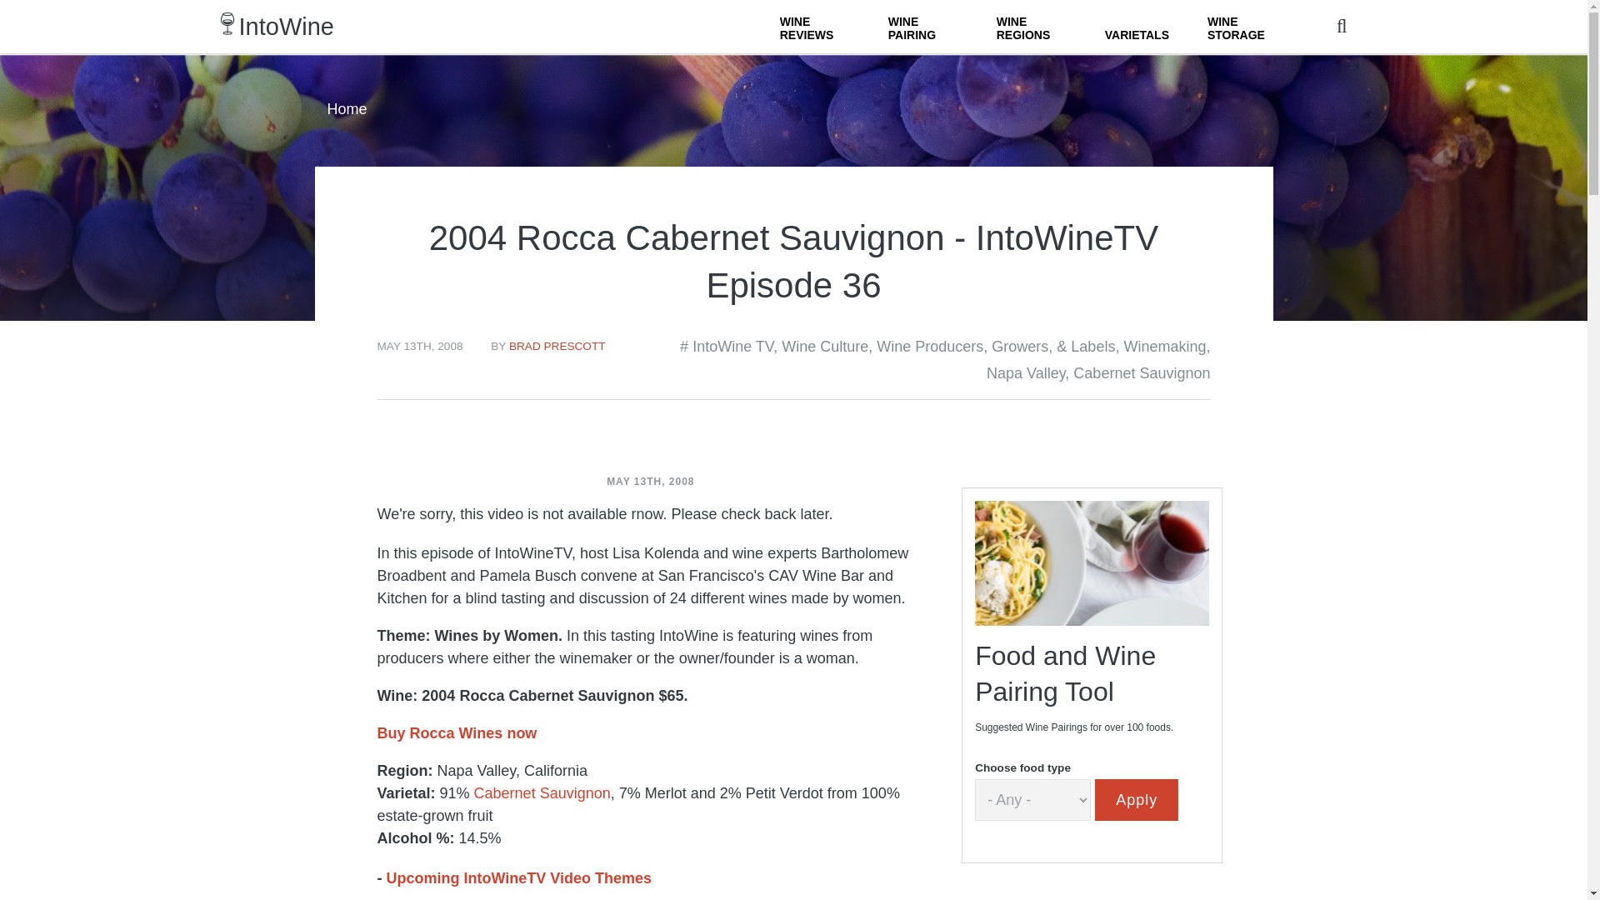 This screenshot has height=900, width=1600. What do you see at coordinates (456, 733) in the screenshot?
I see `Buy Rocca Wines now` at bounding box center [456, 733].